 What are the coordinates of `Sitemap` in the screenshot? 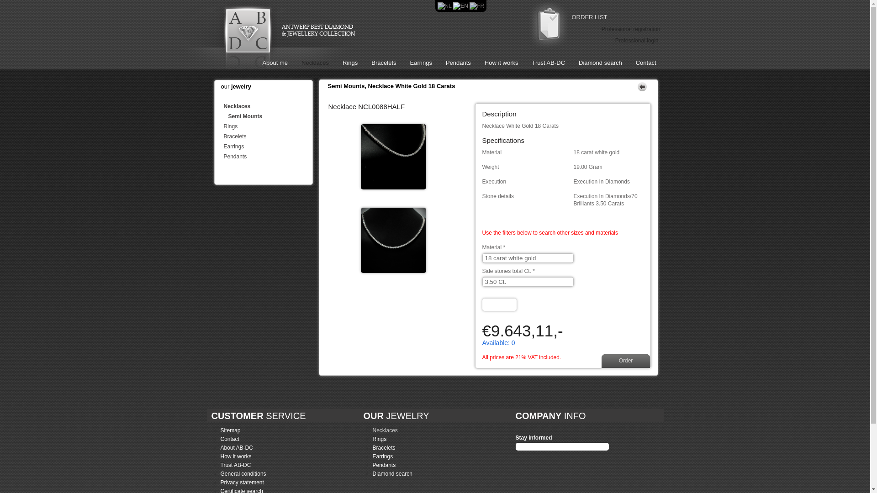 It's located at (275, 430).